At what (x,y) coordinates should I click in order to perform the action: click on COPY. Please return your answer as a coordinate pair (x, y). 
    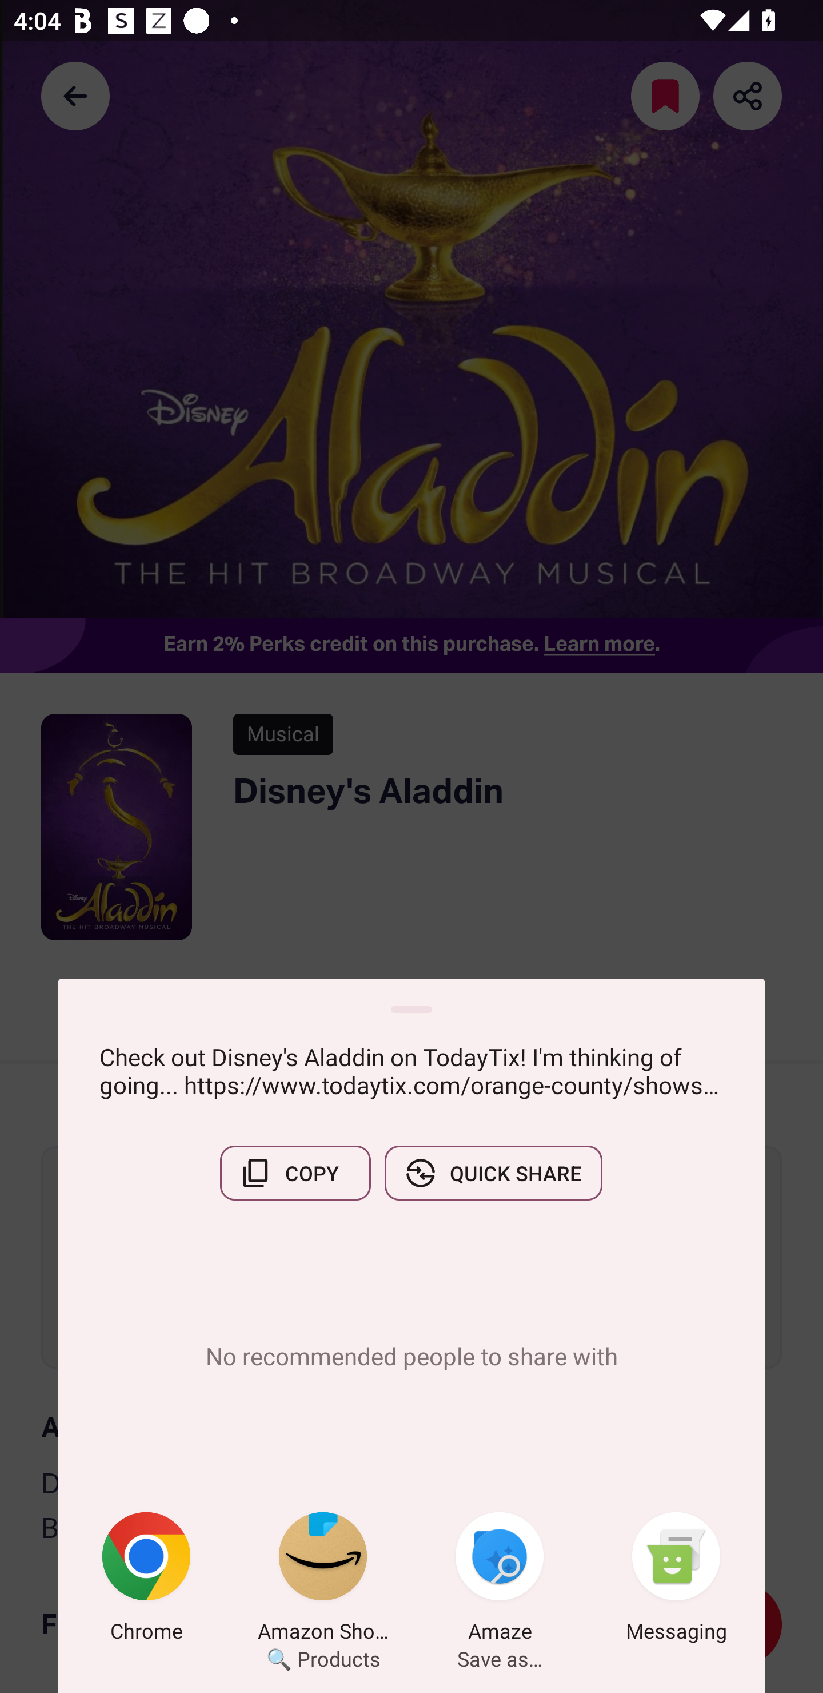
    Looking at the image, I should click on (295, 1173).